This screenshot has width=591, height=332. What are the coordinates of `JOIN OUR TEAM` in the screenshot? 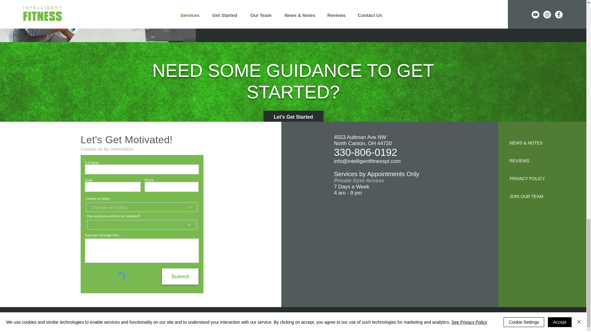 It's located at (526, 196).